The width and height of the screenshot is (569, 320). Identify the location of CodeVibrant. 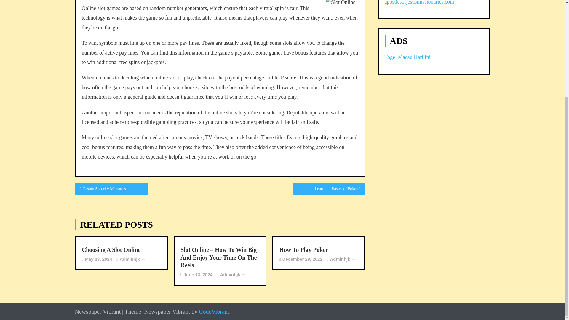
(214, 312).